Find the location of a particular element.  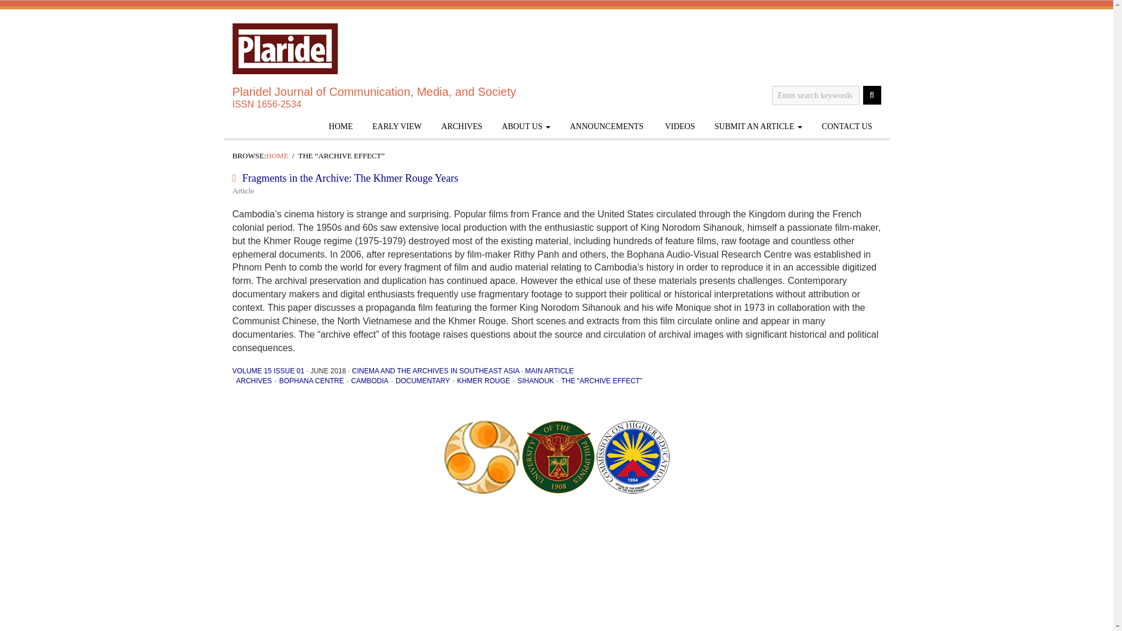

Announcements is located at coordinates (607, 126).